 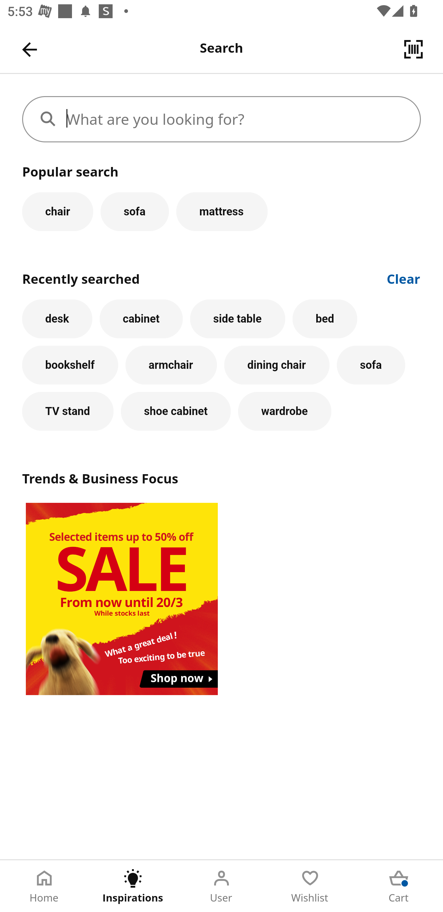 What do you see at coordinates (134, 211) in the screenshot?
I see `sofa` at bounding box center [134, 211].